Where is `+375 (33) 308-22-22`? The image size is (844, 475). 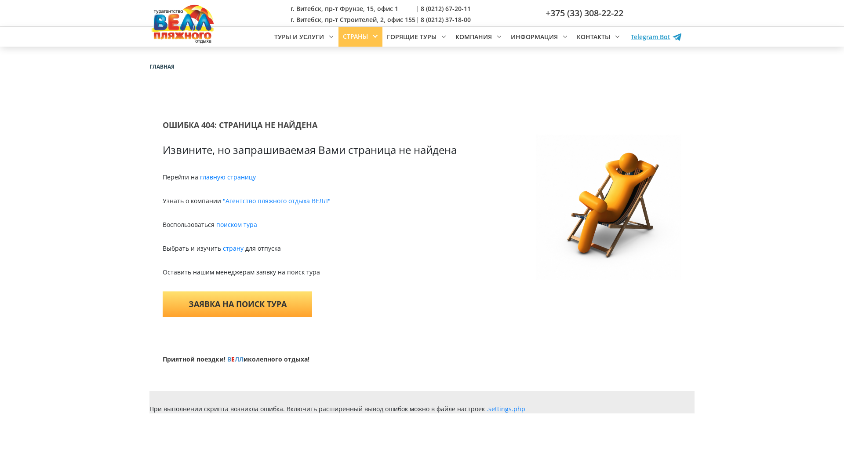 +375 (33) 308-22-22 is located at coordinates (585, 13).